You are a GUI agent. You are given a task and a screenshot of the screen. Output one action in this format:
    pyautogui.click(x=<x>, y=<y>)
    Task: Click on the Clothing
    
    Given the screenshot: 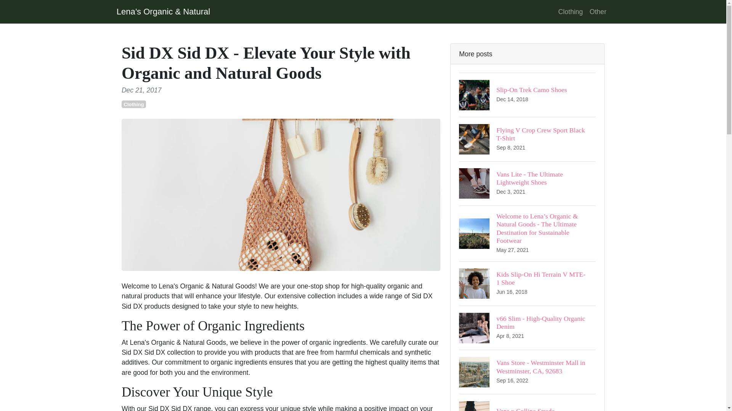 What is the action you would take?
    pyautogui.click(x=527, y=183)
    